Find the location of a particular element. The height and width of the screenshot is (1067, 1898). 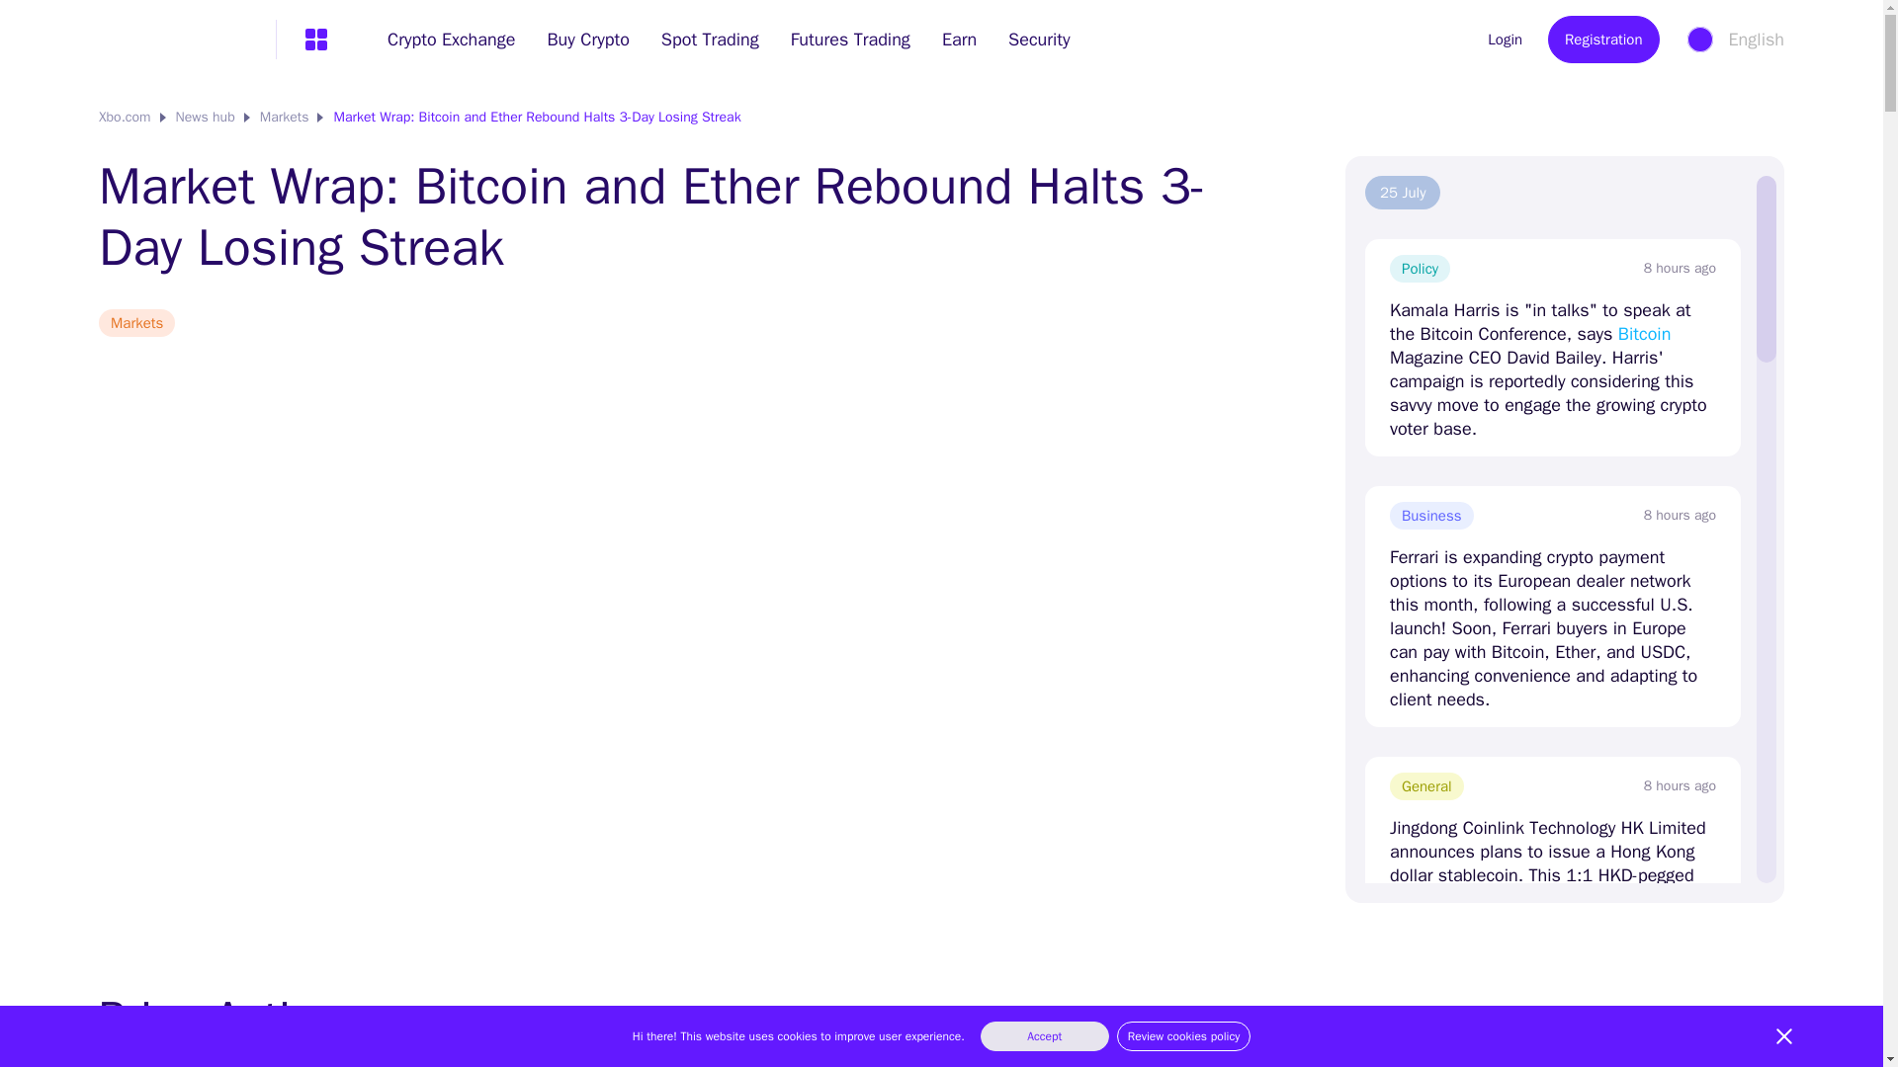

Buy Crypto is located at coordinates (587, 40).